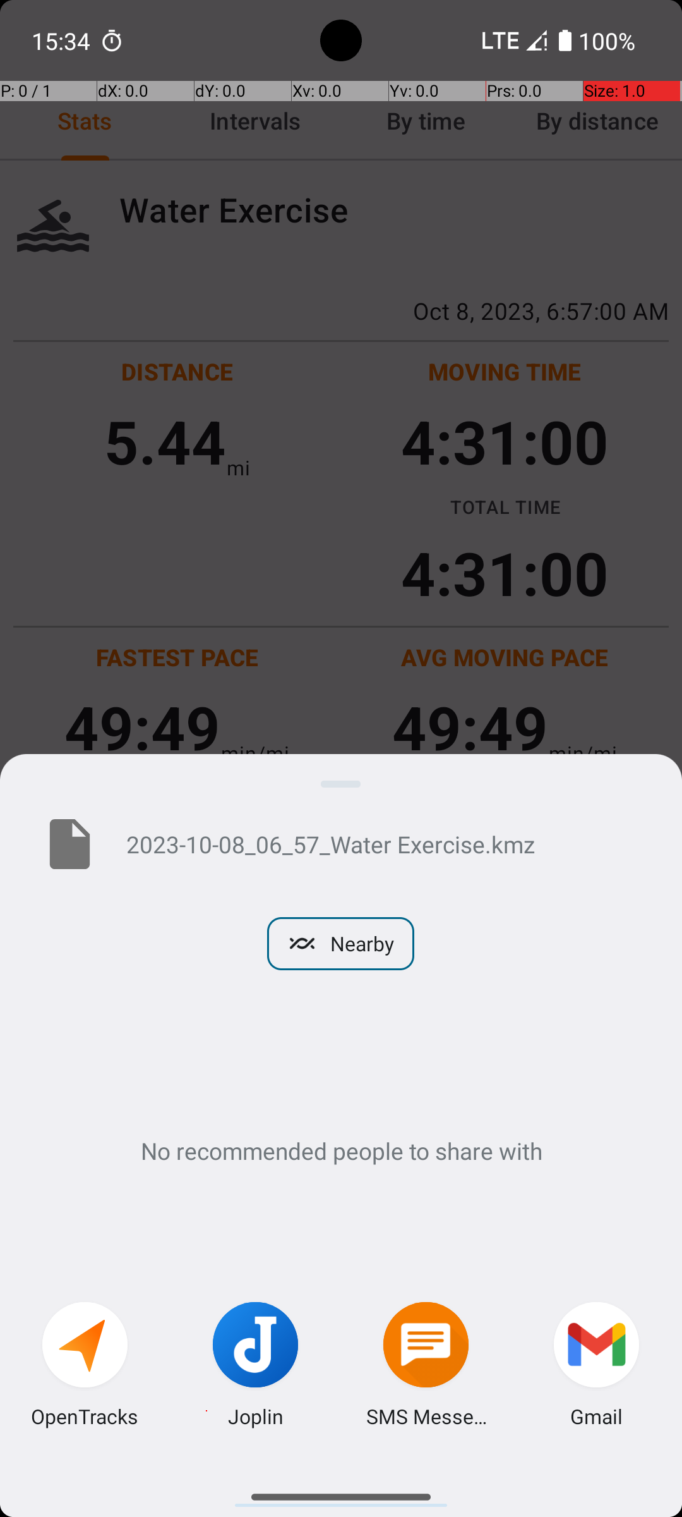 The image size is (682, 1517). Describe the element at coordinates (384, 844) in the screenshot. I see `2023-10-08_06_57_Water Exercise.kmz` at that location.